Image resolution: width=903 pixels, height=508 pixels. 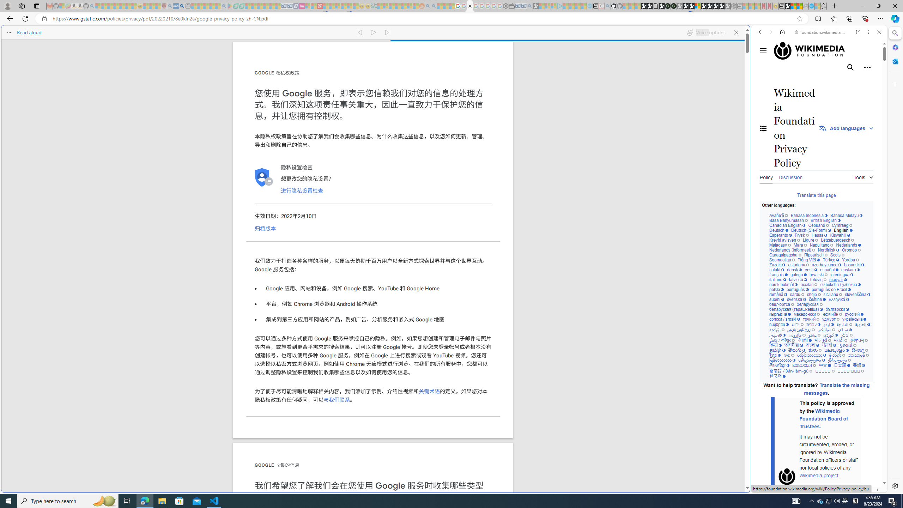 I want to click on Frequently visited, so click(x=599, y=94).